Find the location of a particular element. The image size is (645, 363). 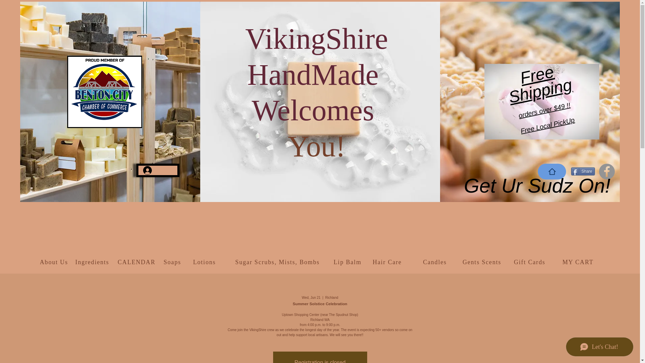

Soaps is located at coordinates (173, 262).